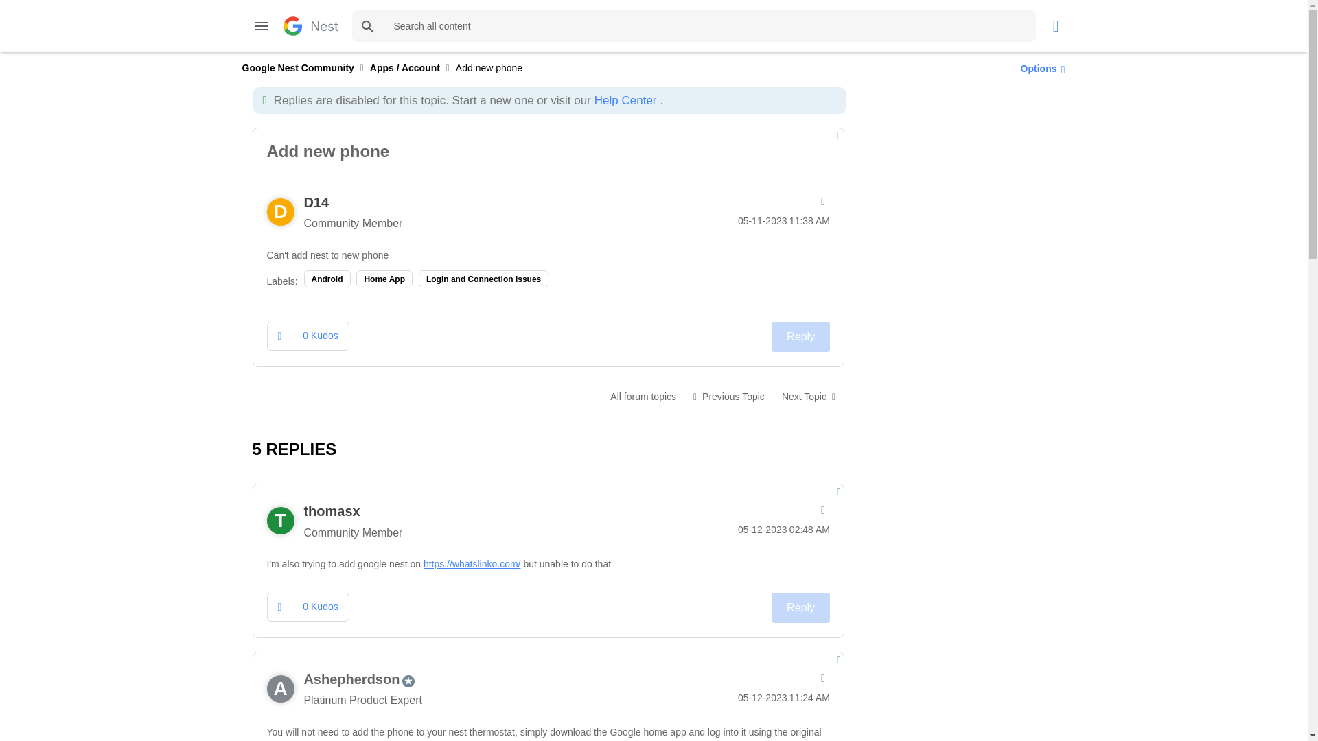  Describe the element at coordinates (821, 510) in the screenshot. I see `Show option menu` at that location.